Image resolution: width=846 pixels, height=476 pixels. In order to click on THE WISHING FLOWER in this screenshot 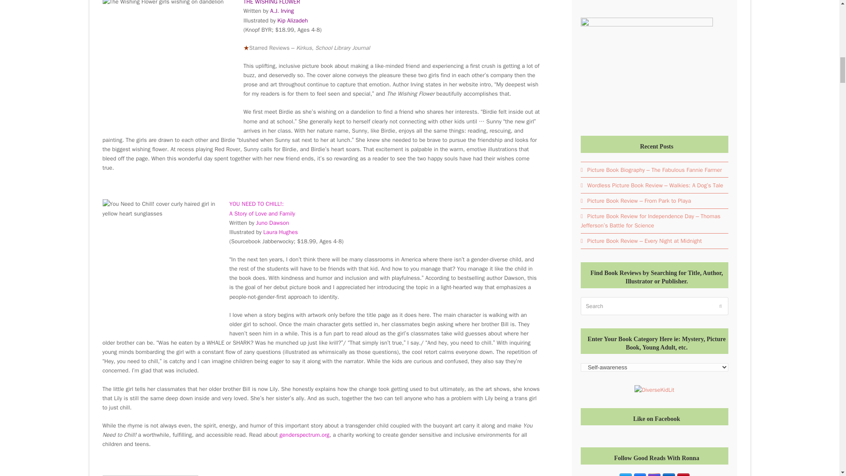, I will do `click(271, 3)`.